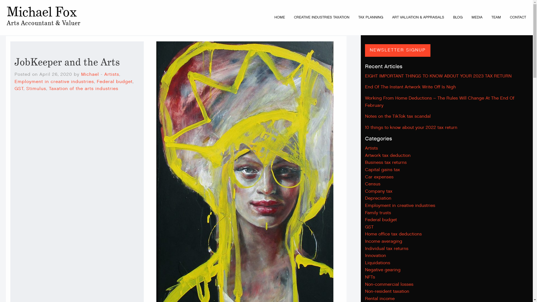 The image size is (537, 302). Describe the element at coordinates (477, 17) in the screenshot. I see `MEDIA` at that location.